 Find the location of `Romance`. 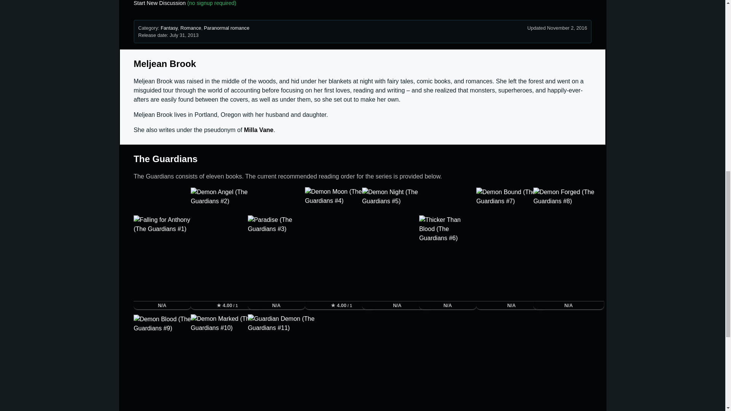

Romance is located at coordinates (191, 28).